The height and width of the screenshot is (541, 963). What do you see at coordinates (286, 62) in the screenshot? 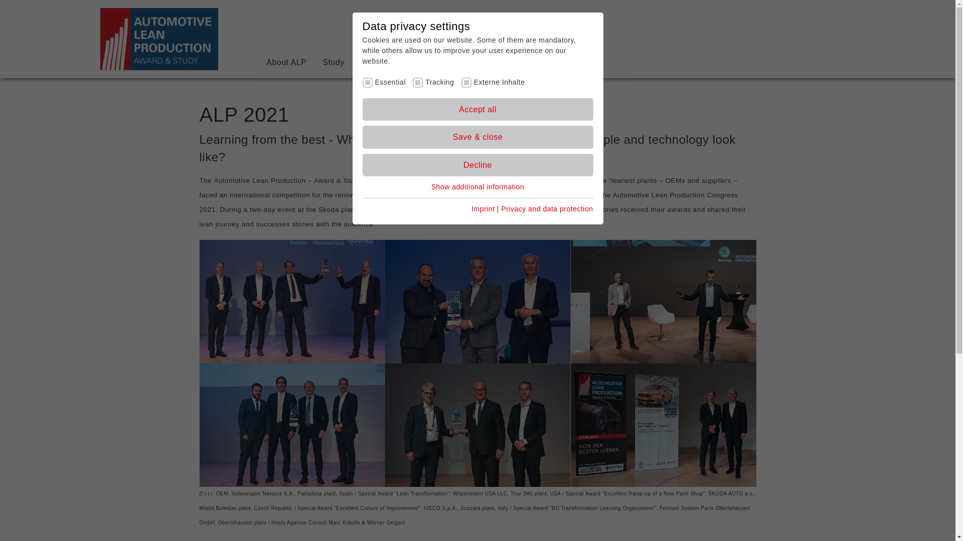
I see `About ALP` at bounding box center [286, 62].